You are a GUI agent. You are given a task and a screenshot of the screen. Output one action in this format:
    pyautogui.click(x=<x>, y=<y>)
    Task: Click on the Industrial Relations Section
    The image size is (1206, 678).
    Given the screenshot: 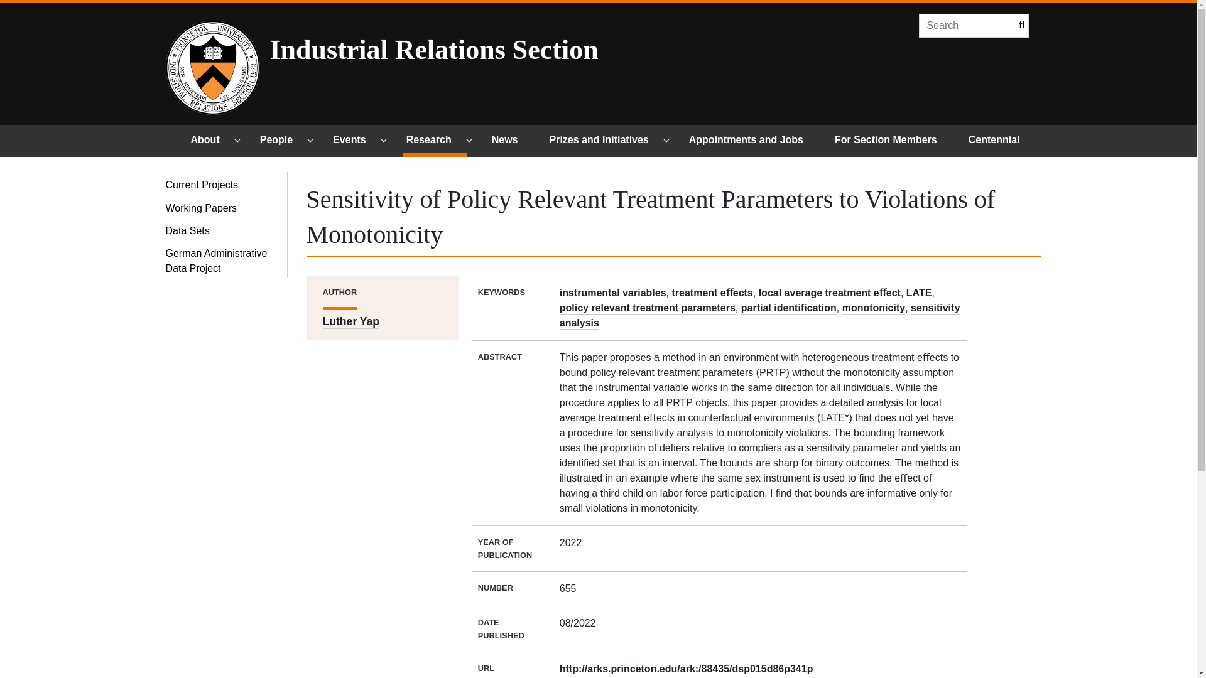 What is the action you would take?
    pyautogui.click(x=496, y=49)
    